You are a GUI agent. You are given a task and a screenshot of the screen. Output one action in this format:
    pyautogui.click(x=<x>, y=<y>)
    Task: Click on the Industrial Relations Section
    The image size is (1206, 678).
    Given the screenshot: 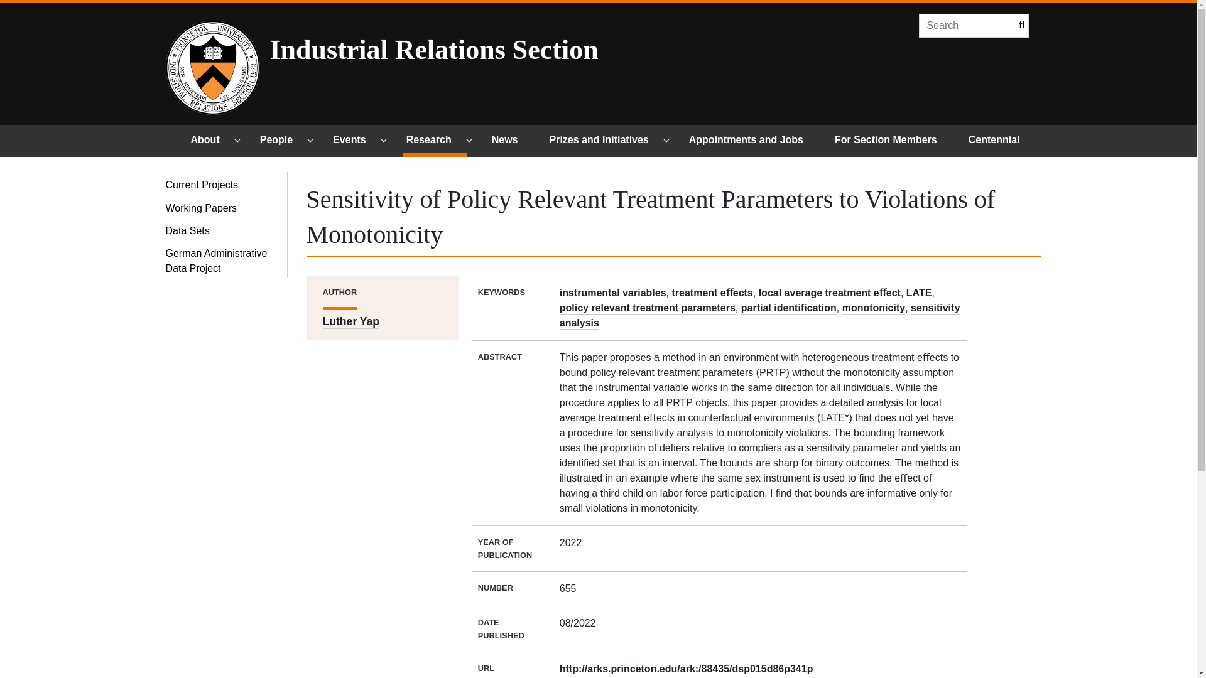 What is the action you would take?
    pyautogui.click(x=496, y=49)
    